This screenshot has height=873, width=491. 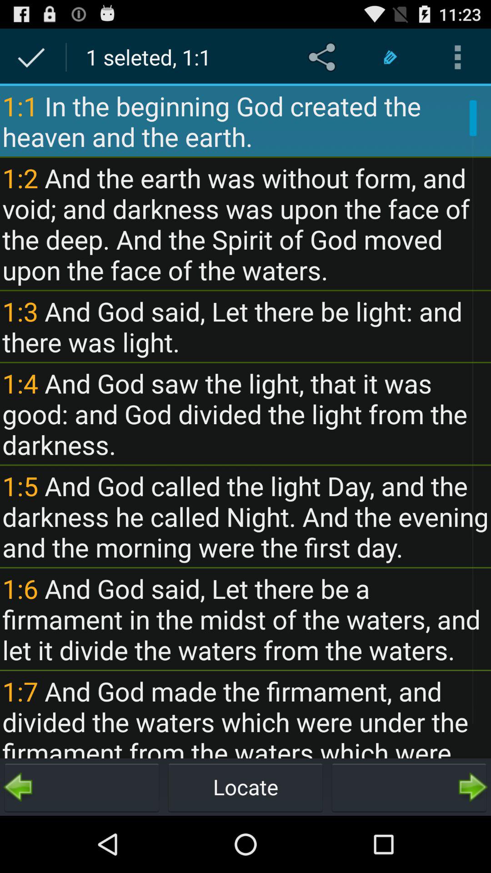 What do you see at coordinates (82, 787) in the screenshot?
I see `click icon at the bottom left corner` at bounding box center [82, 787].